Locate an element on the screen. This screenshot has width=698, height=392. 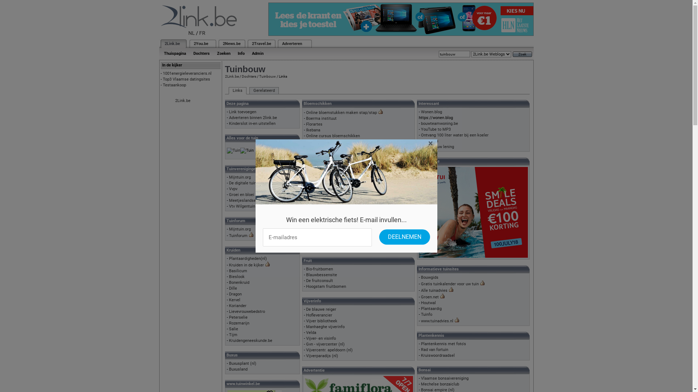
Alle tuinadvies is located at coordinates (434, 290).